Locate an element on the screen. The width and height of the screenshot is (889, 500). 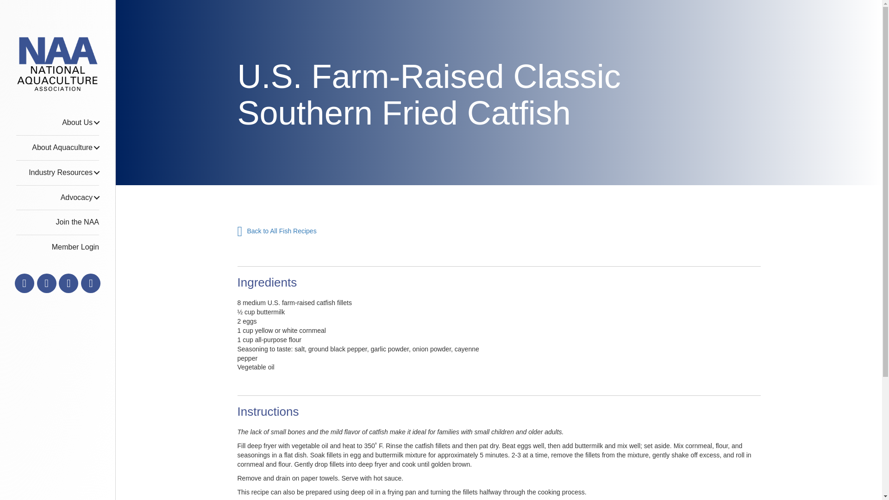
About Aquaculture is located at coordinates (57, 147).